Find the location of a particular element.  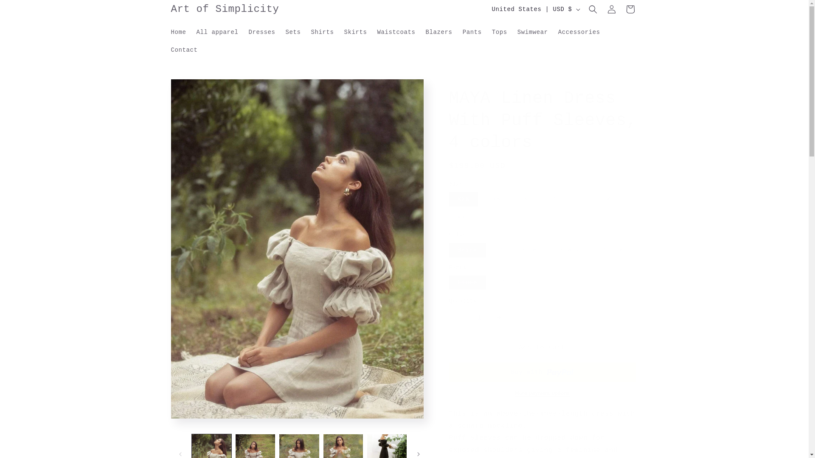

Blazers is located at coordinates (439, 32).